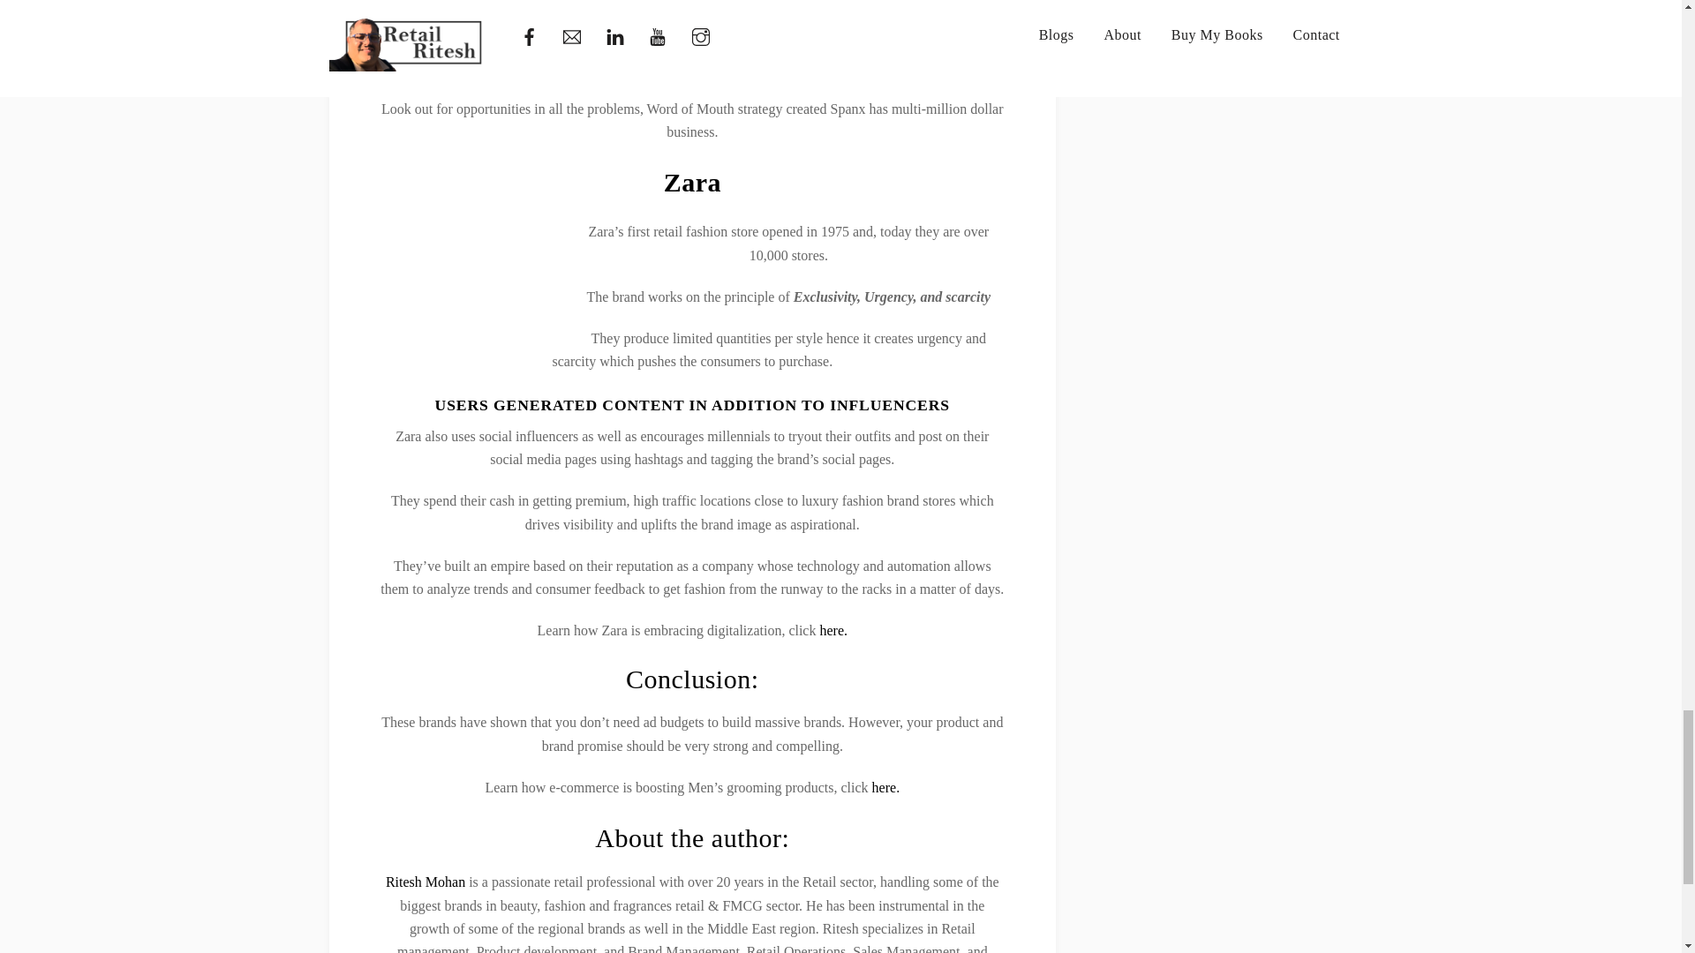 This screenshot has height=953, width=1695. I want to click on Zara, so click(692, 182).